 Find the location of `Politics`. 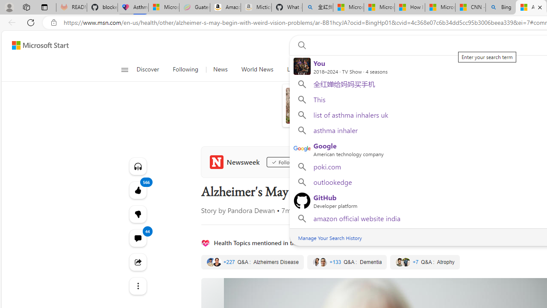

Politics is located at coordinates (430, 69).